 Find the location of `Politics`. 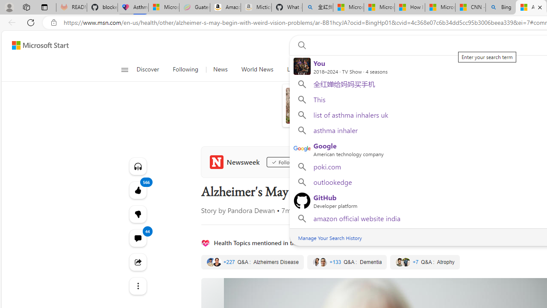

Politics is located at coordinates (430, 69).